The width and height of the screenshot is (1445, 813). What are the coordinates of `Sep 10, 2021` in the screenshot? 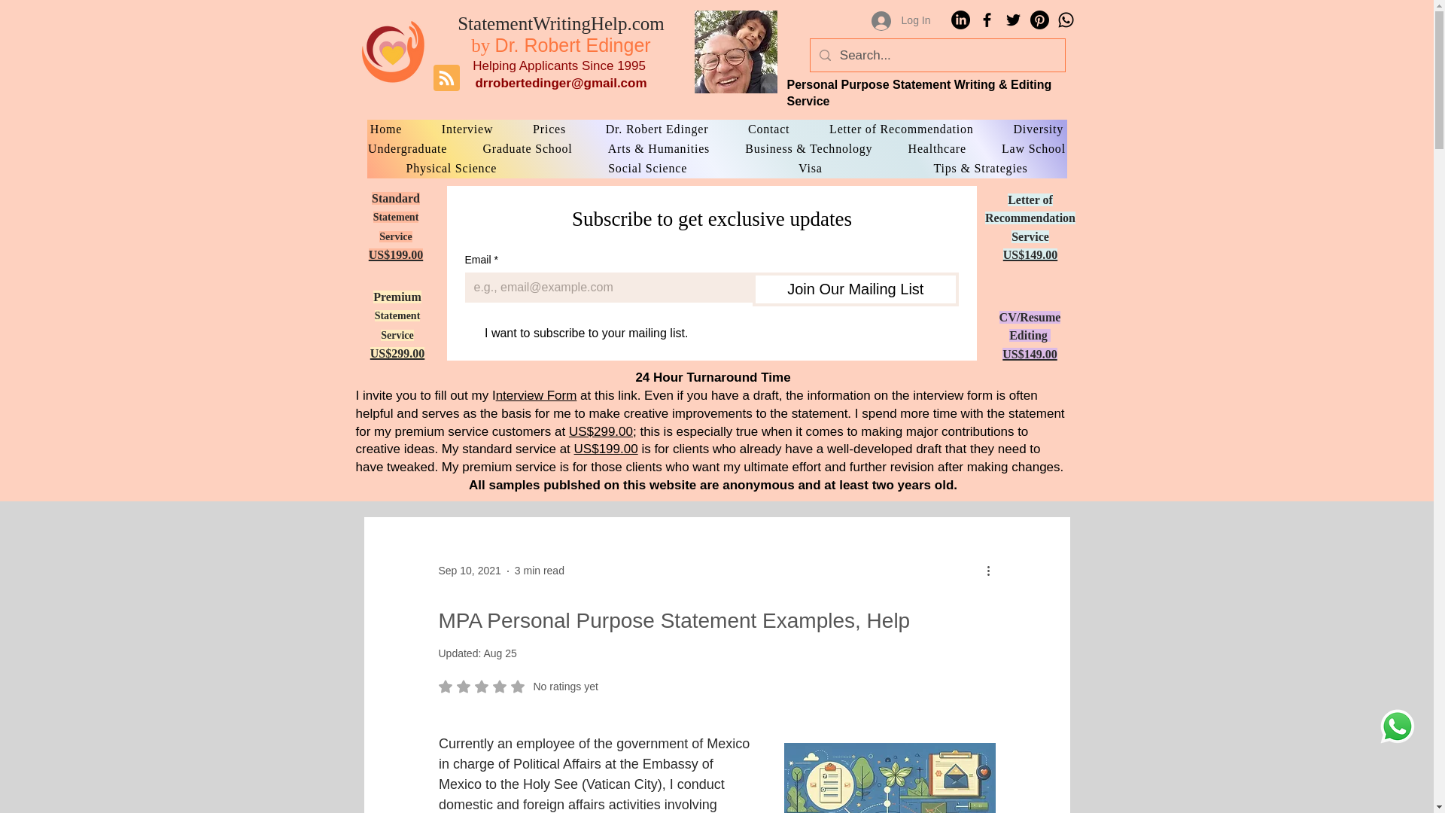 It's located at (468, 570).